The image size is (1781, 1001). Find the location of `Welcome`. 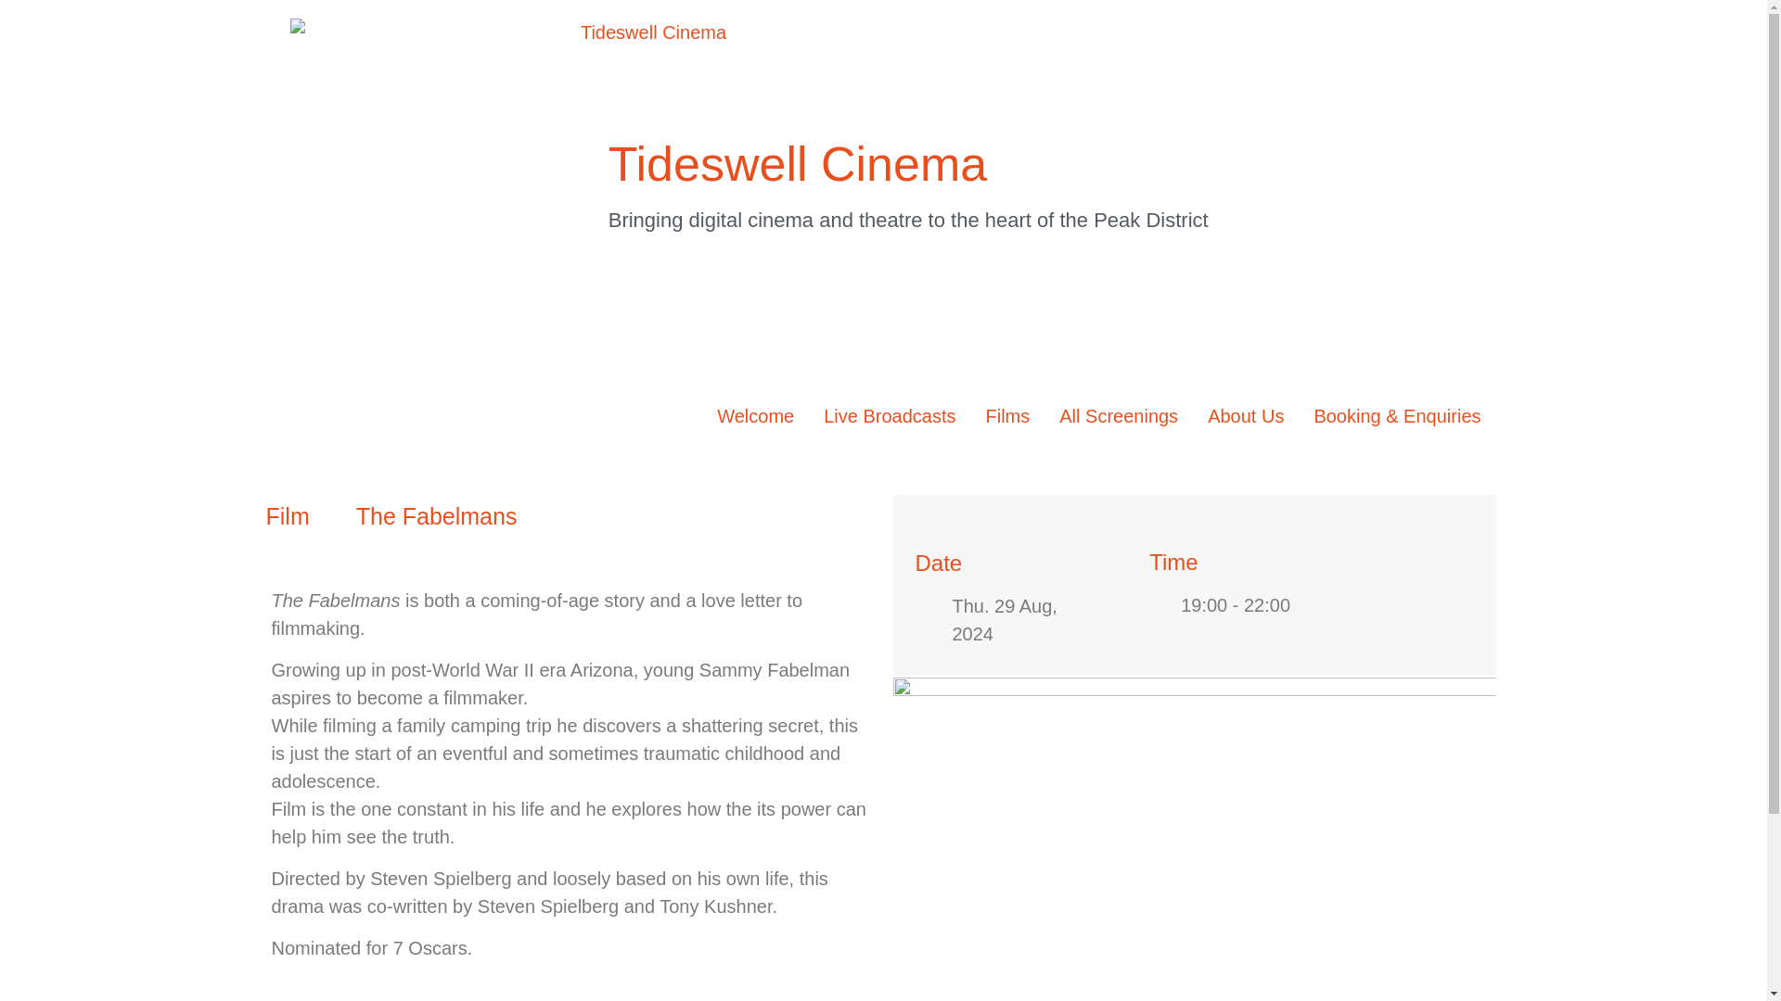

Welcome is located at coordinates (755, 416).